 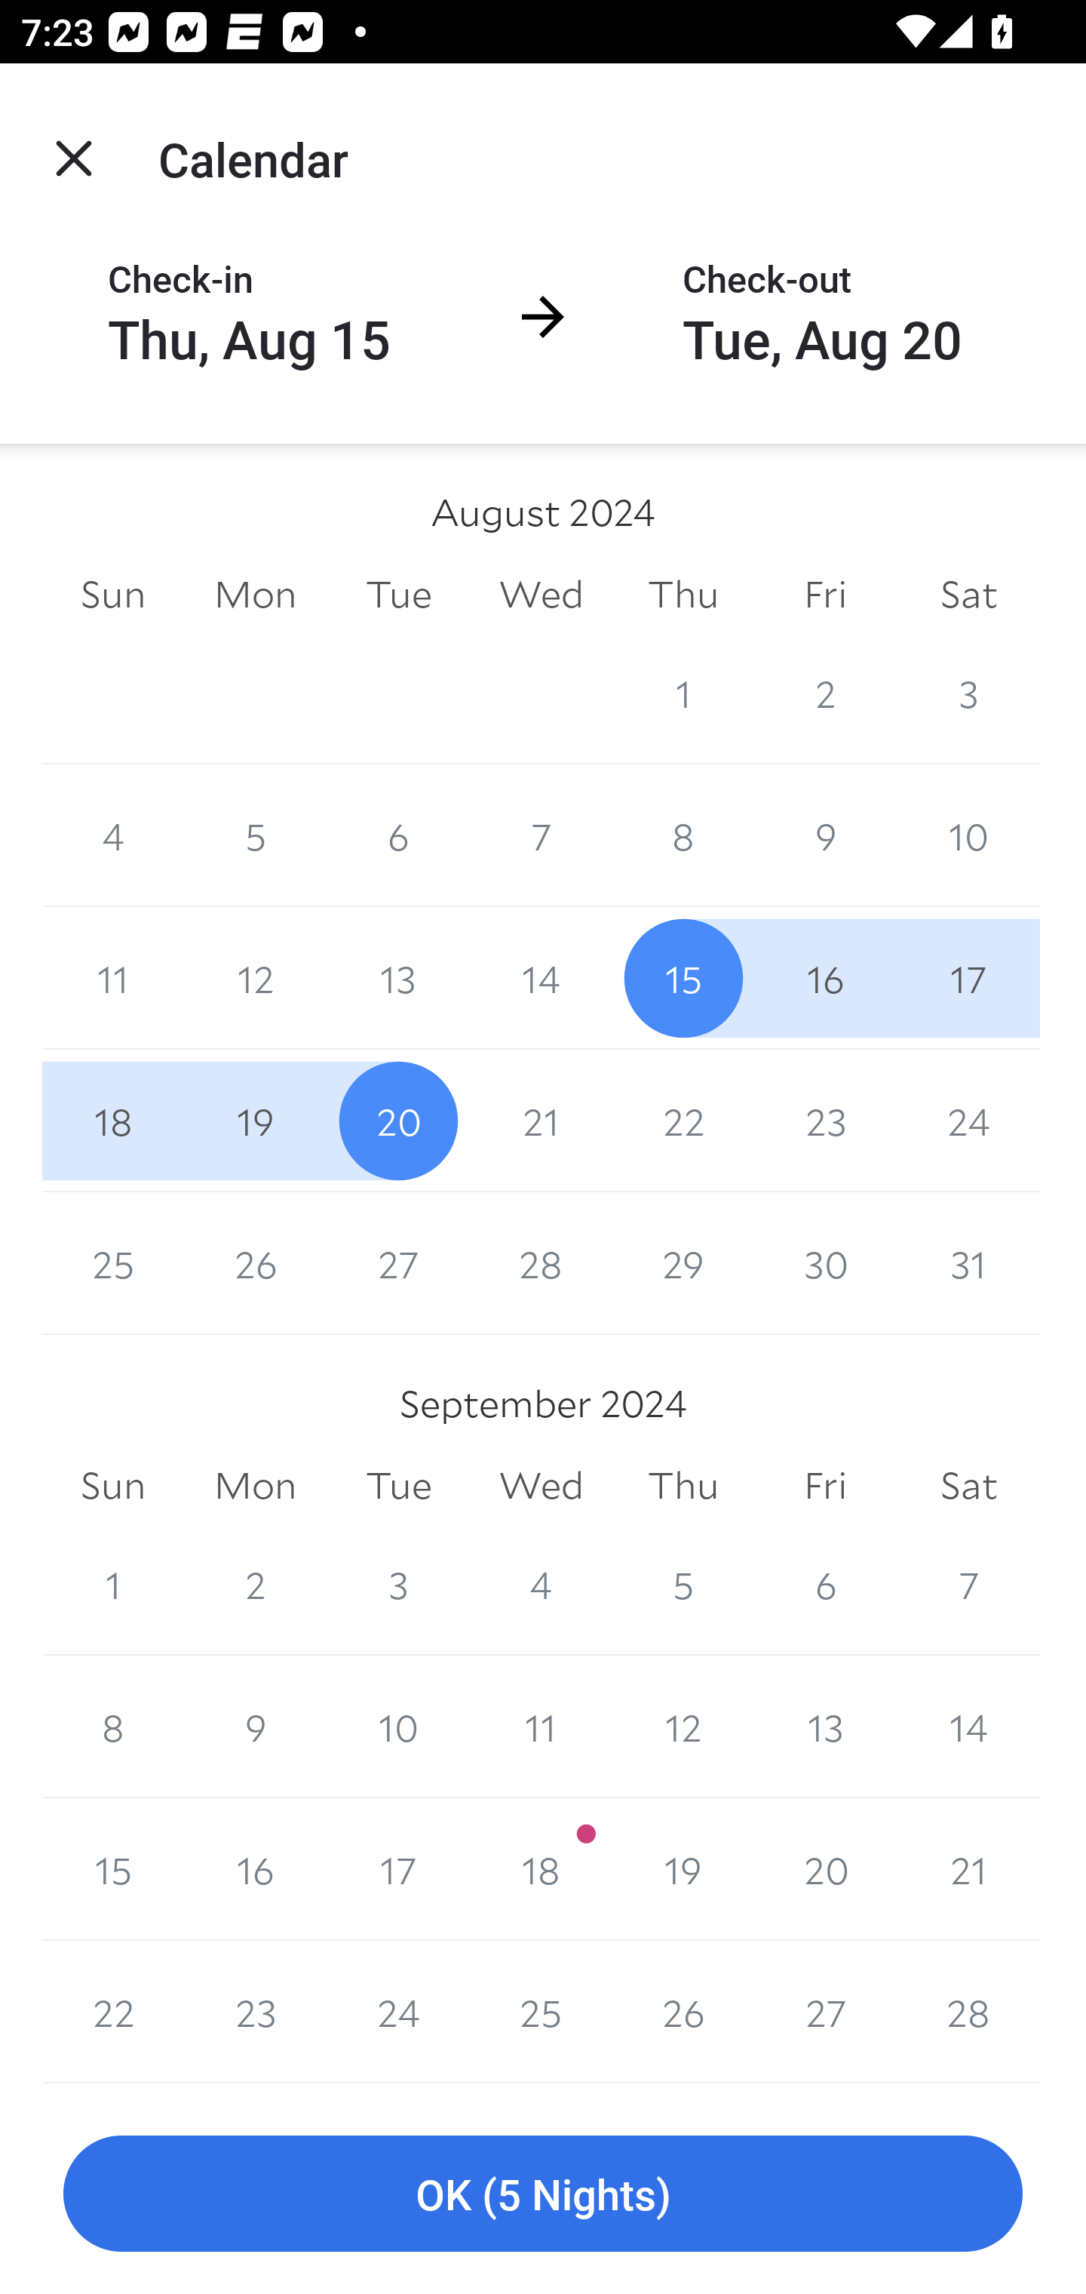 What do you see at coordinates (398, 1487) in the screenshot?
I see `Tue` at bounding box center [398, 1487].